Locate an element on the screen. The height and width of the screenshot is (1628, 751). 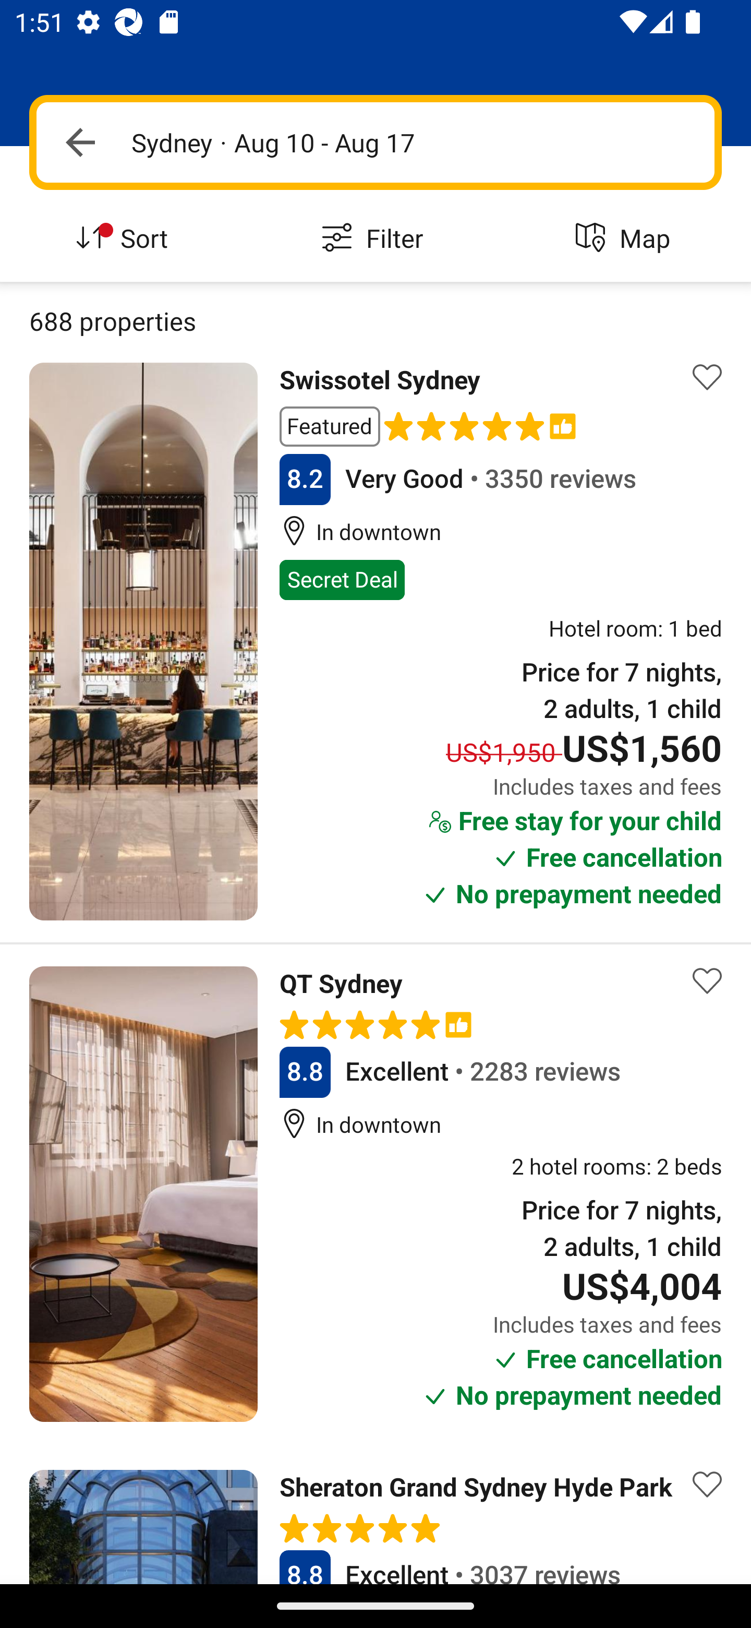
Map is located at coordinates (626, 239).